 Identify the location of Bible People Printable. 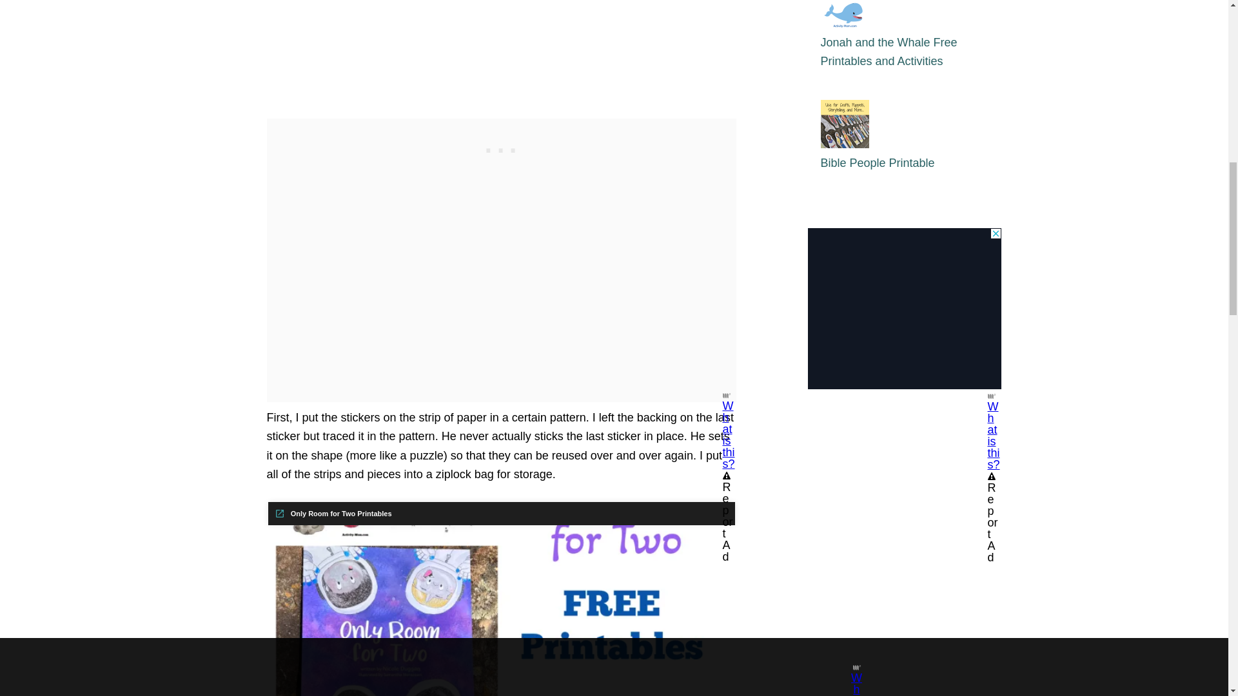
(877, 163).